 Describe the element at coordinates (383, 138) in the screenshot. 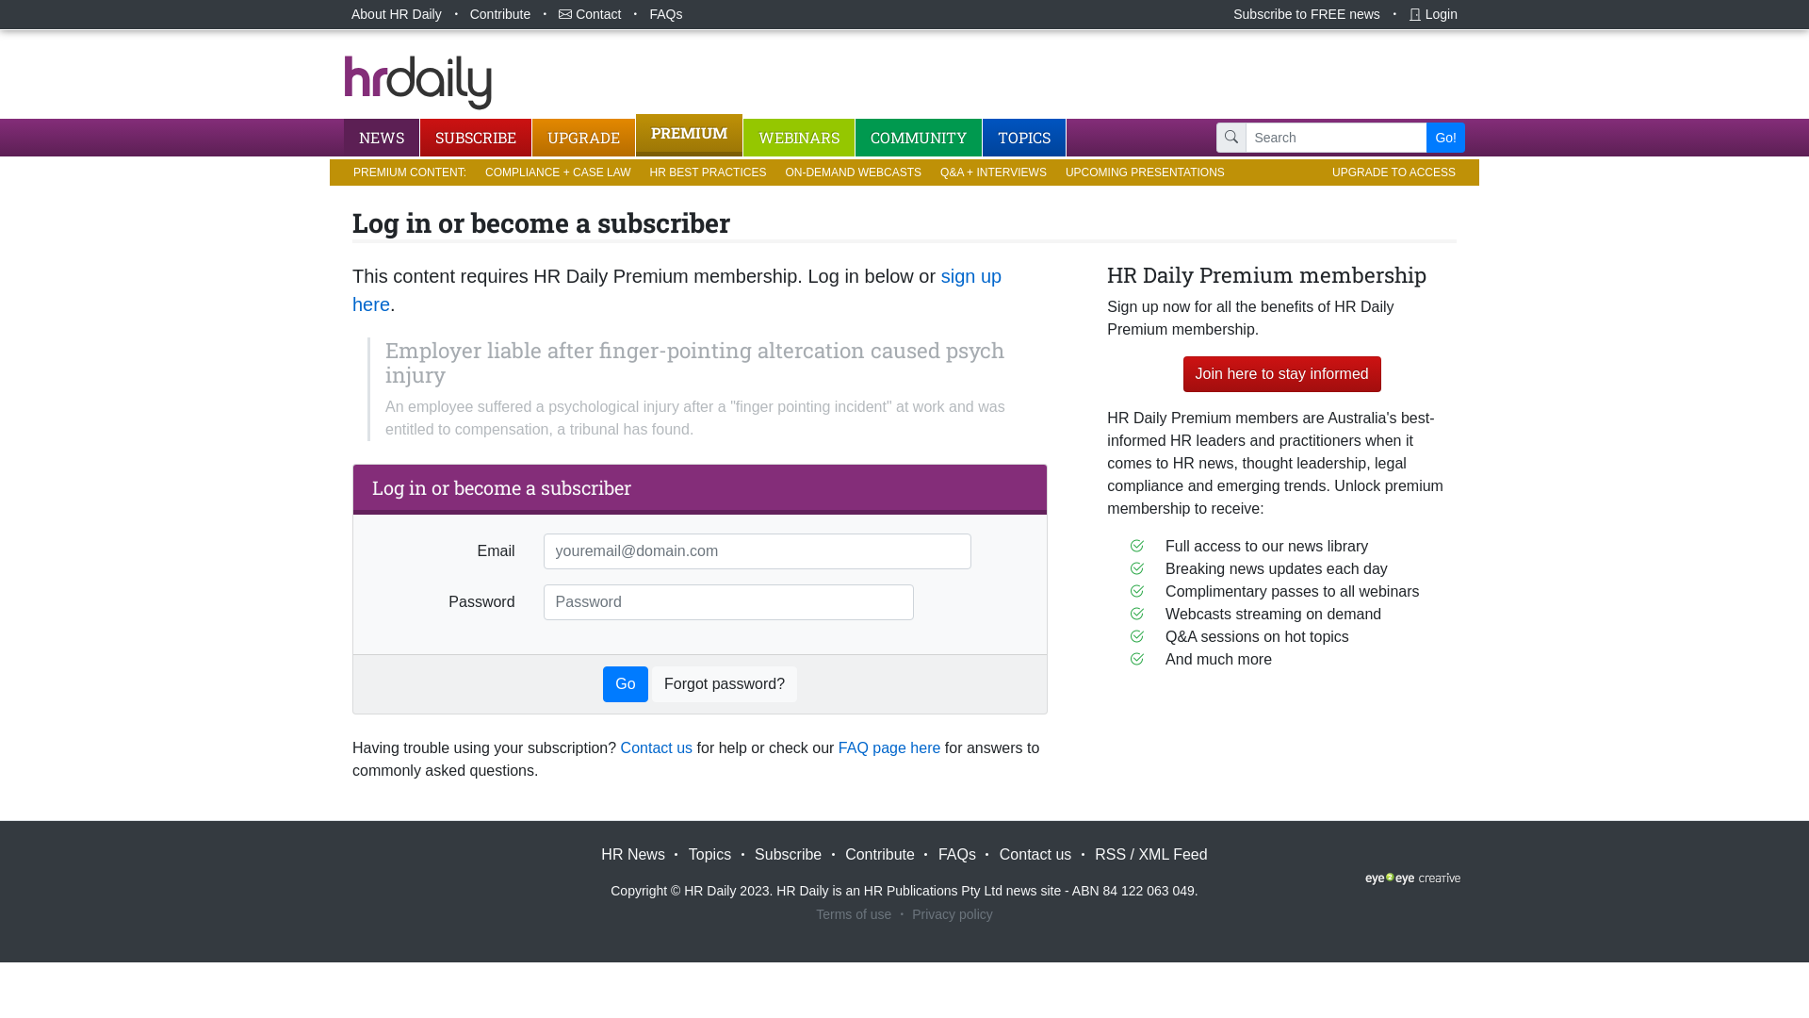

I see `NEWS` at that location.